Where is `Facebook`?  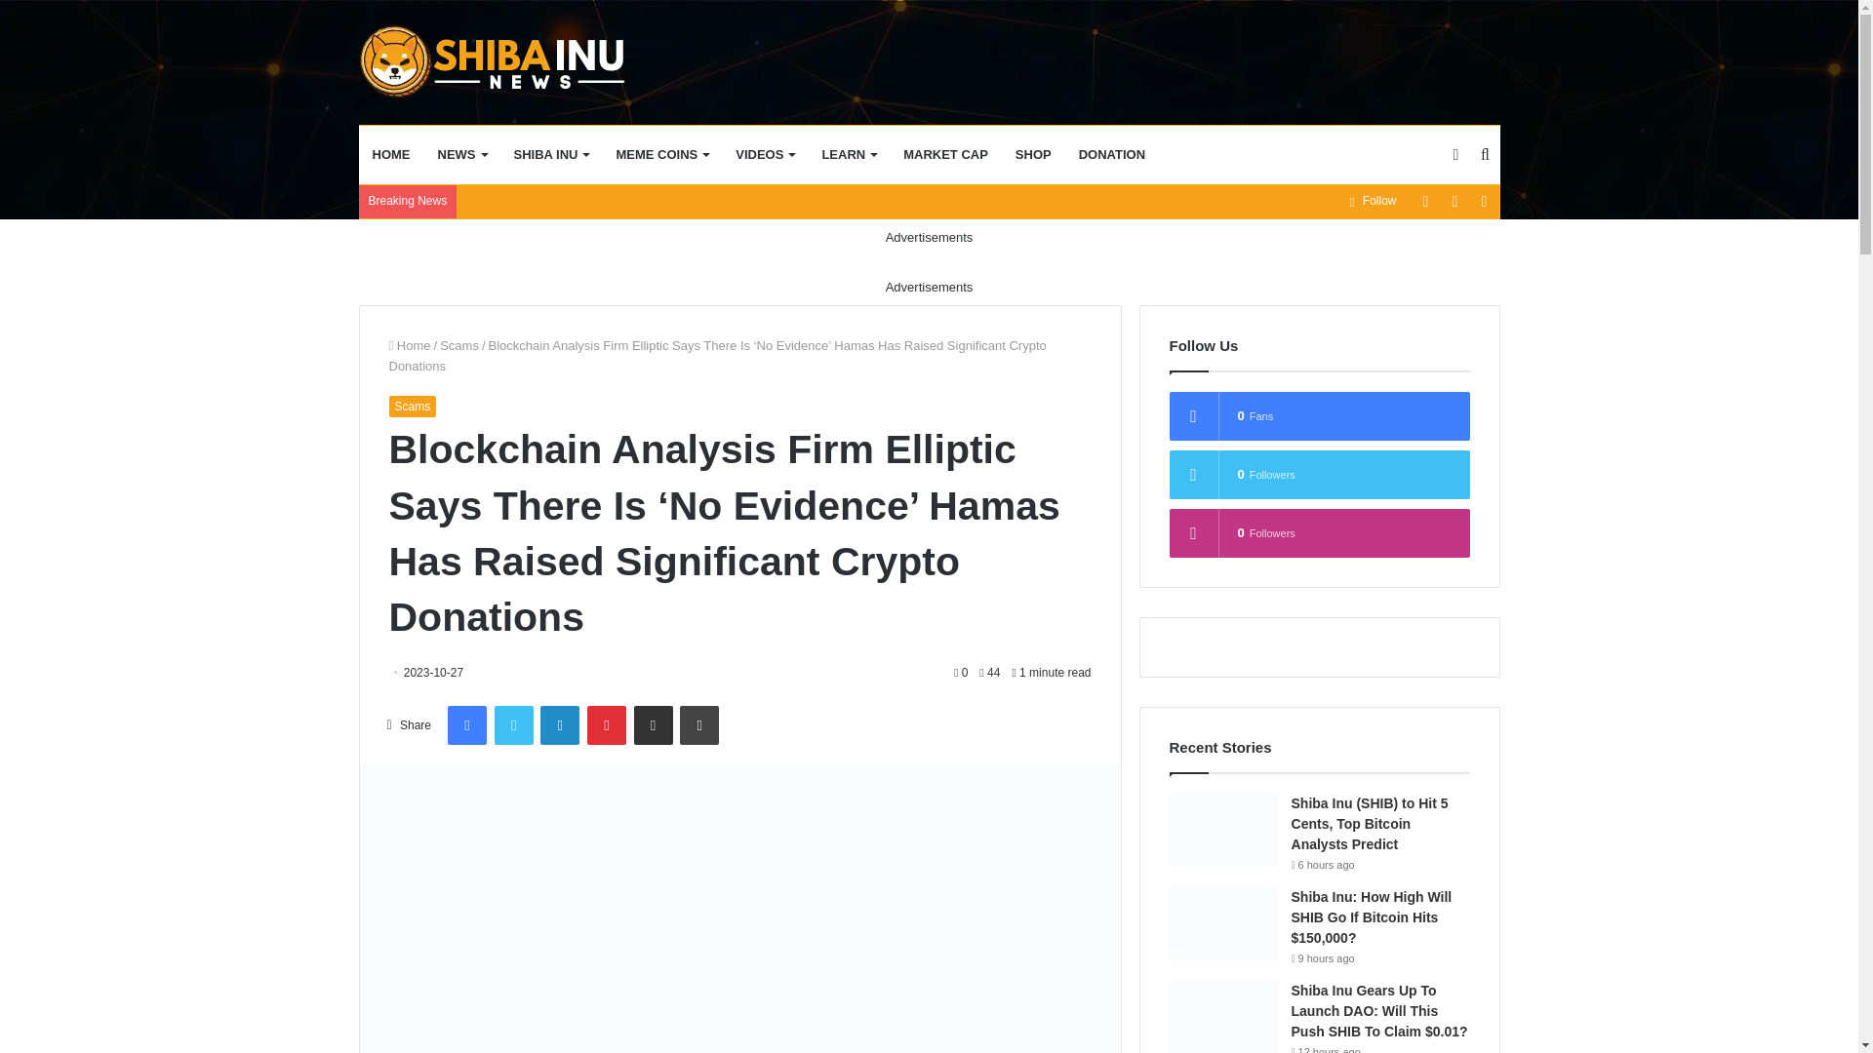
Facebook is located at coordinates (466, 724).